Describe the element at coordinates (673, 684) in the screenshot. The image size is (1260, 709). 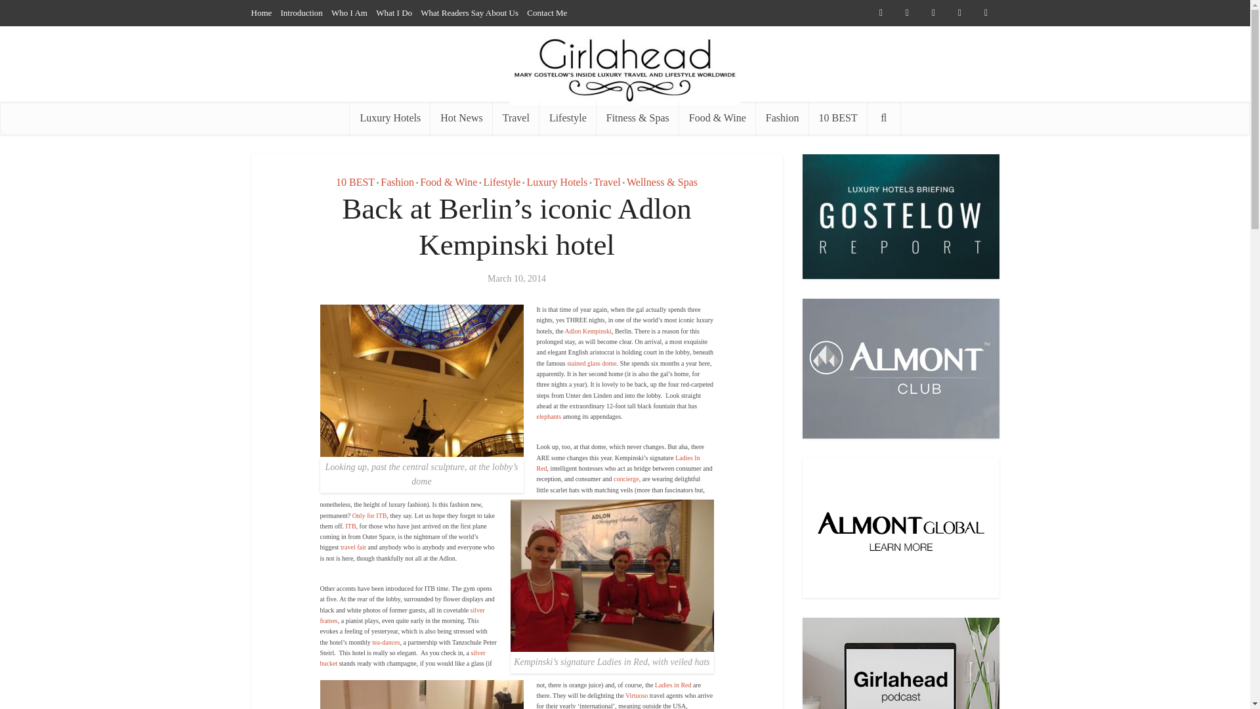
I see `Luxury beer-and-sausage in Beijing` at that location.